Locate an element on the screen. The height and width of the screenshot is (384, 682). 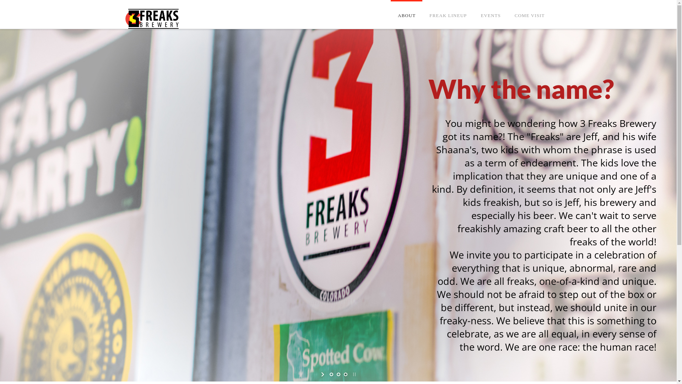
COME VISIT is located at coordinates (530, 6).